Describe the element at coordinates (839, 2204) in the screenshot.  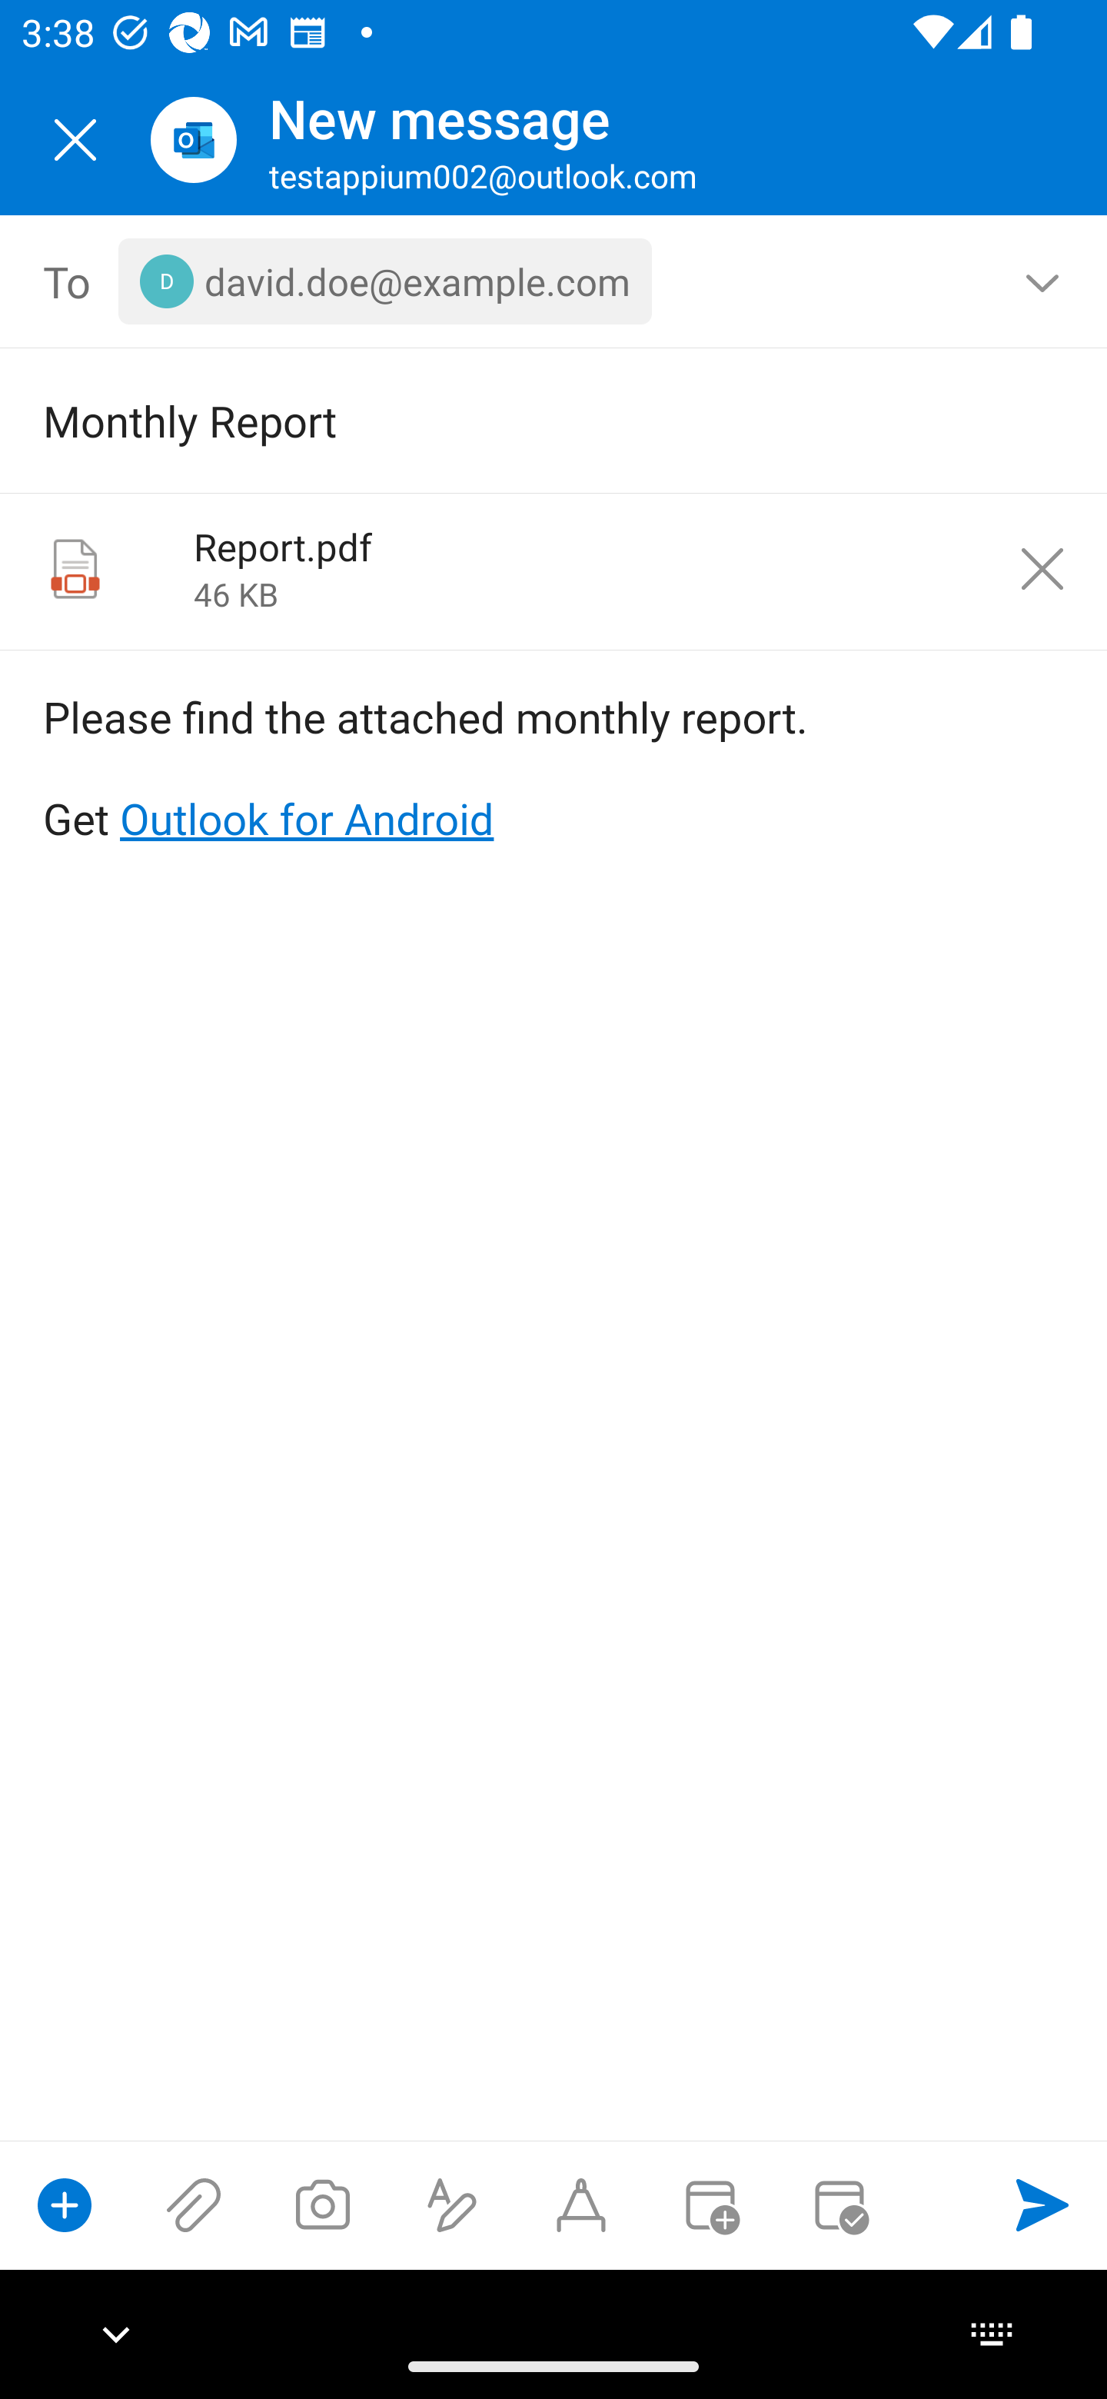
I see `Send availability` at that location.